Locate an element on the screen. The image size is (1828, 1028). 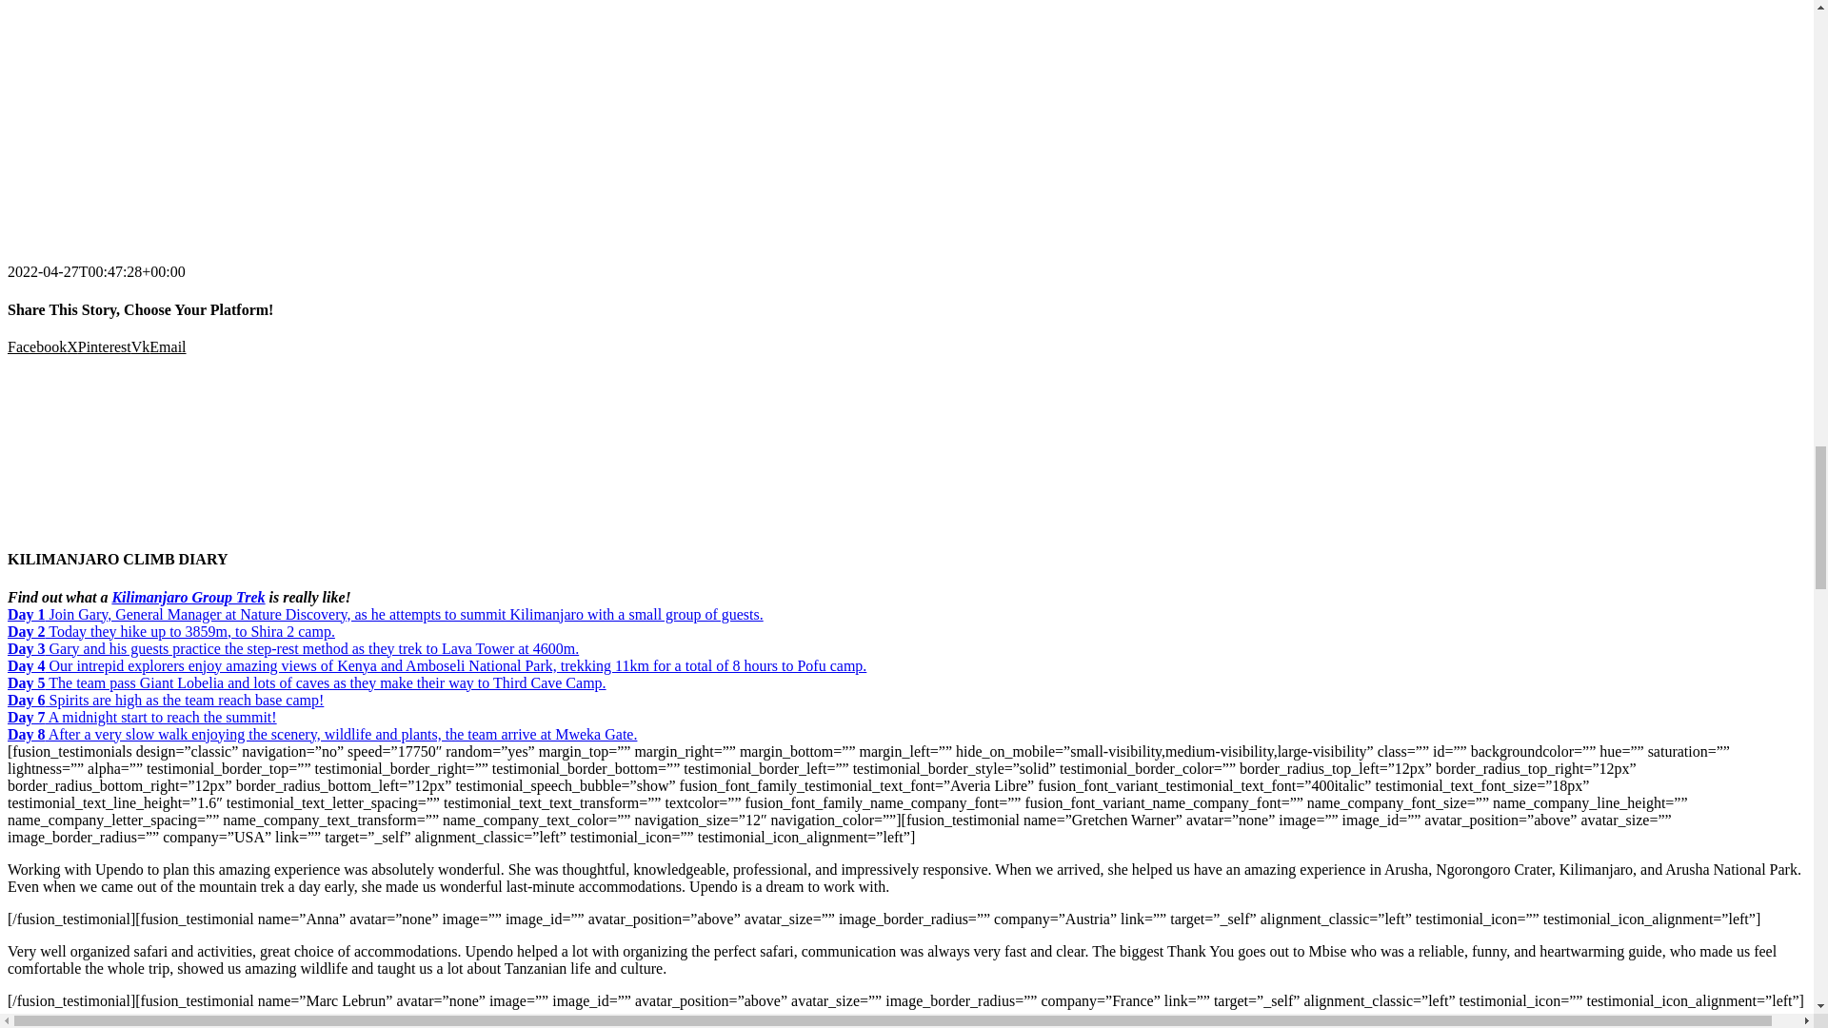
Vk is located at coordinates (141, 346).